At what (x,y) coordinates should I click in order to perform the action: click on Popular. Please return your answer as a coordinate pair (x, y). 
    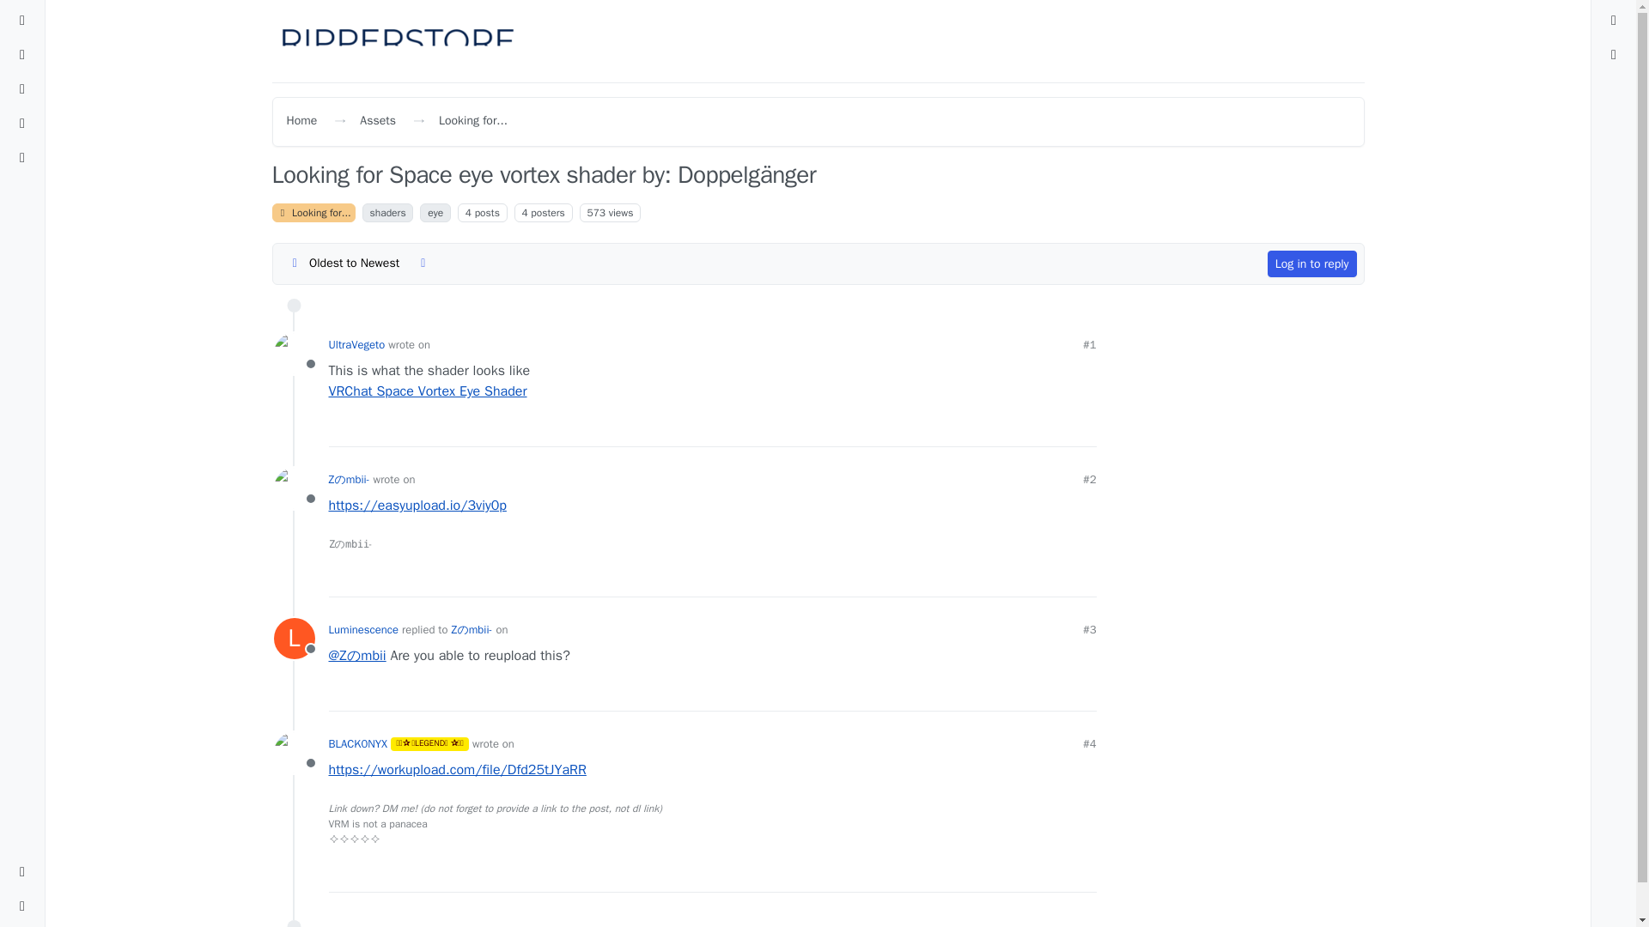
    Looking at the image, I should click on (22, 124).